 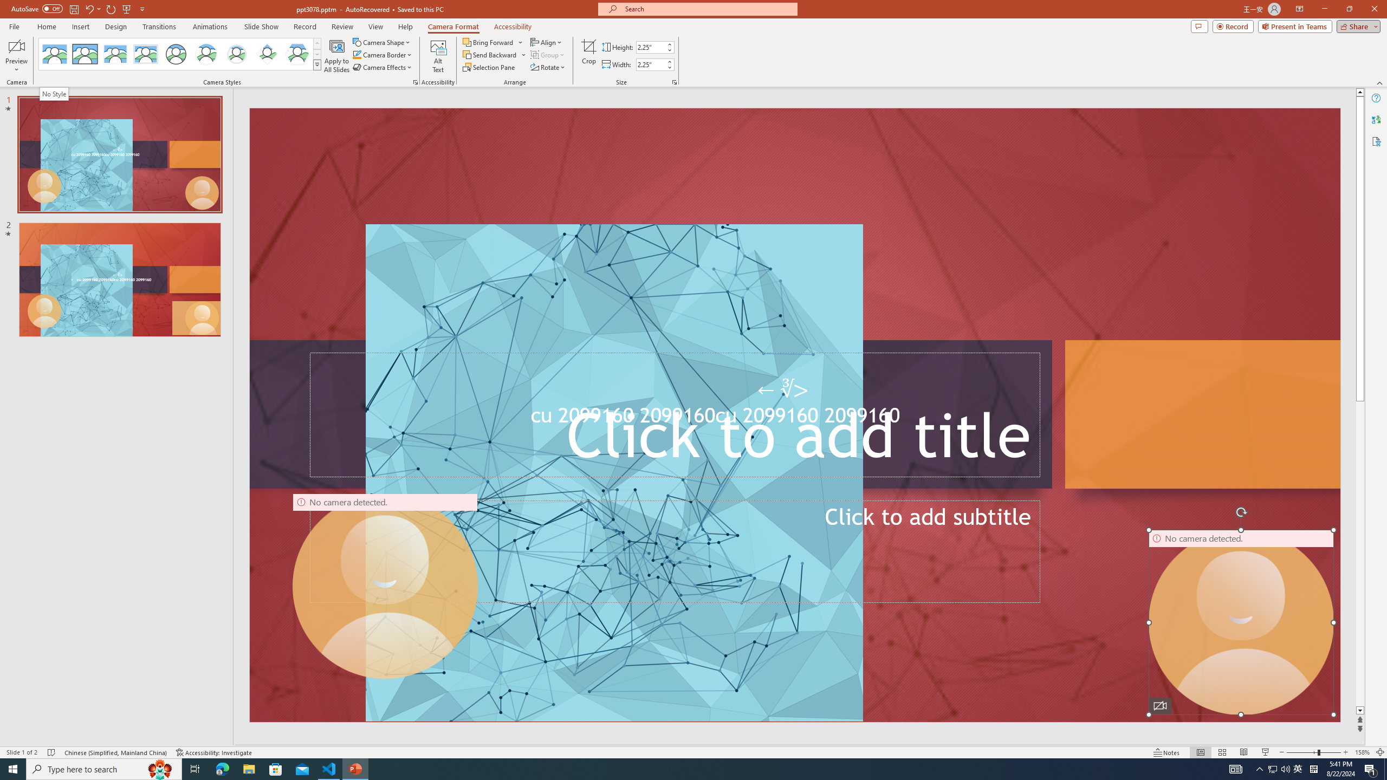 I want to click on TextBox 7, so click(x=783, y=390).